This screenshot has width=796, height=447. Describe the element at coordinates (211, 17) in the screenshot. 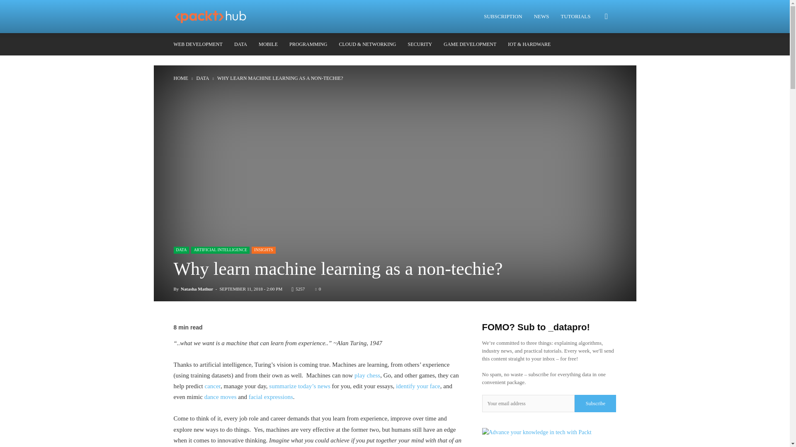

I see `Packt Hub` at that location.